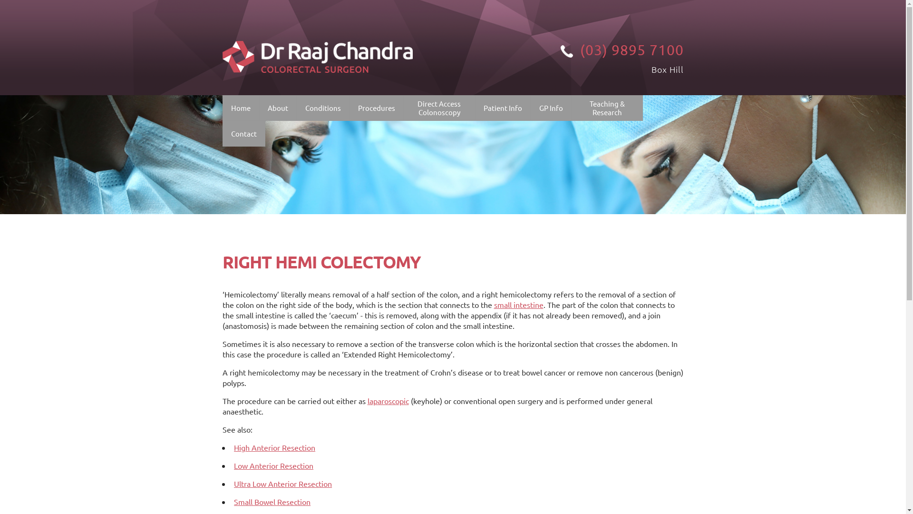 This screenshot has height=514, width=913. I want to click on New Patient Registration, so click(541, 154).